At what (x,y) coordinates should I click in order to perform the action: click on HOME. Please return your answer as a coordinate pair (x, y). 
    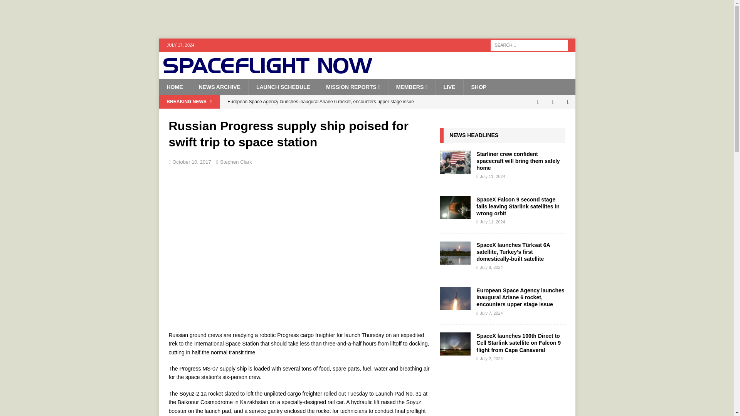
    Looking at the image, I should click on (174, 87).